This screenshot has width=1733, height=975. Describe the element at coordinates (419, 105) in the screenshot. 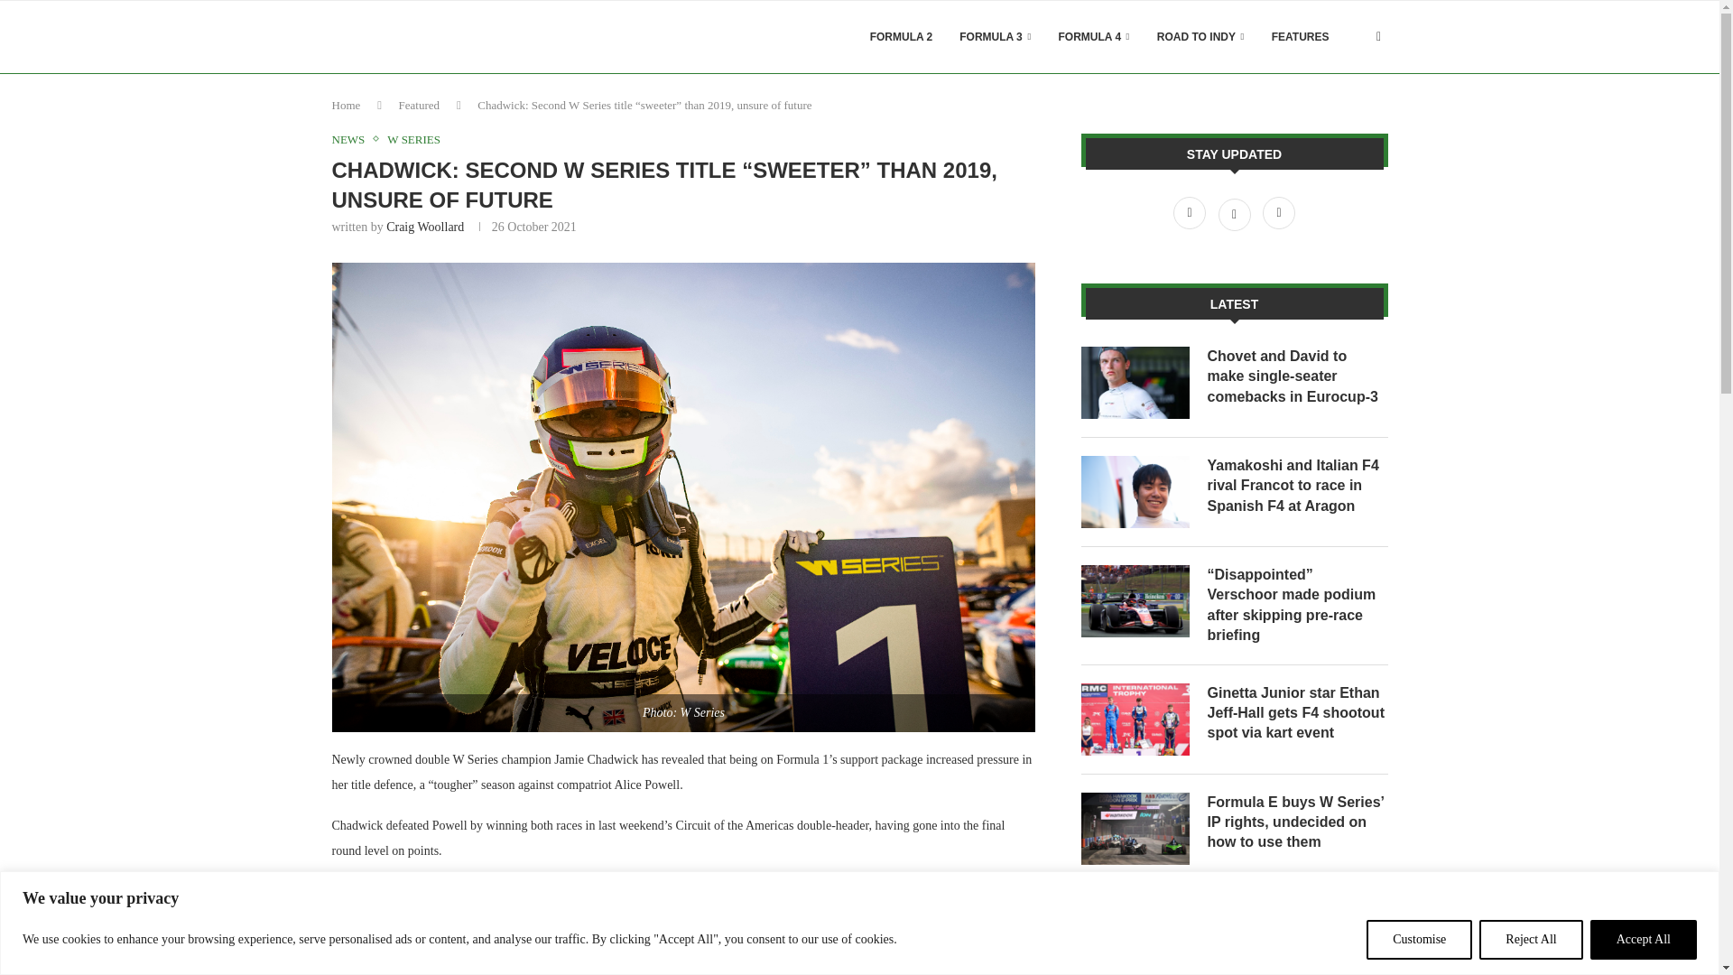

I see `Featured` at that location.